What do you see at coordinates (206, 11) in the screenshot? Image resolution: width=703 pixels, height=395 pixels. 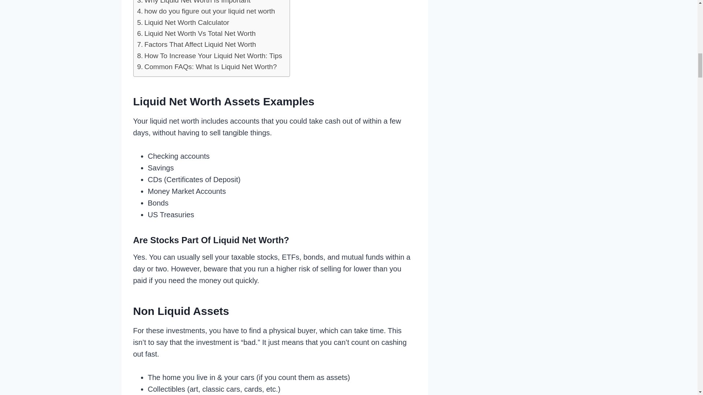 I see `how do you figure out your liquid net worth` at bounding box center [206, 11].